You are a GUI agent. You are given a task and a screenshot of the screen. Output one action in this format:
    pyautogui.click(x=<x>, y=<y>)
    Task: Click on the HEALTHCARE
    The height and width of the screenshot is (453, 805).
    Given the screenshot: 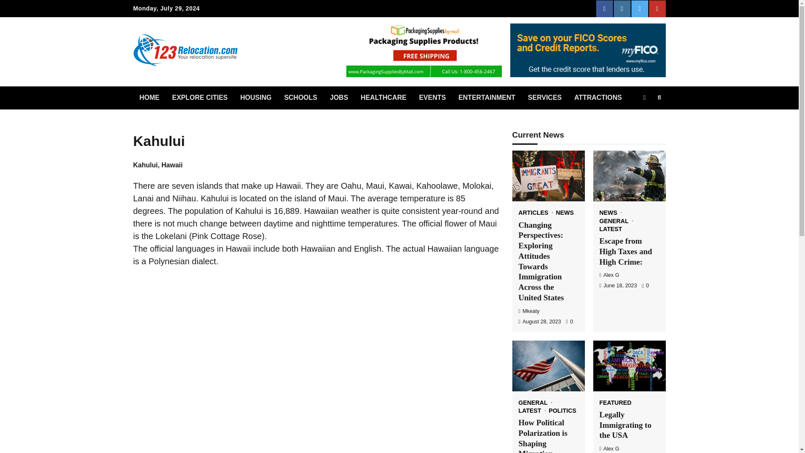 What is the action you would take?
    pyautogui.click(x=383, y=98)
    